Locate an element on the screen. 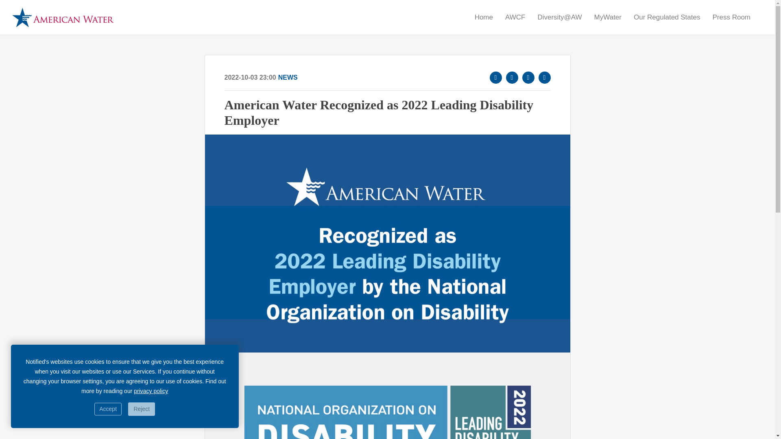 The width and height of the screenshot is (781, 439). Our Regulated States is located at coordinates (666, 17).